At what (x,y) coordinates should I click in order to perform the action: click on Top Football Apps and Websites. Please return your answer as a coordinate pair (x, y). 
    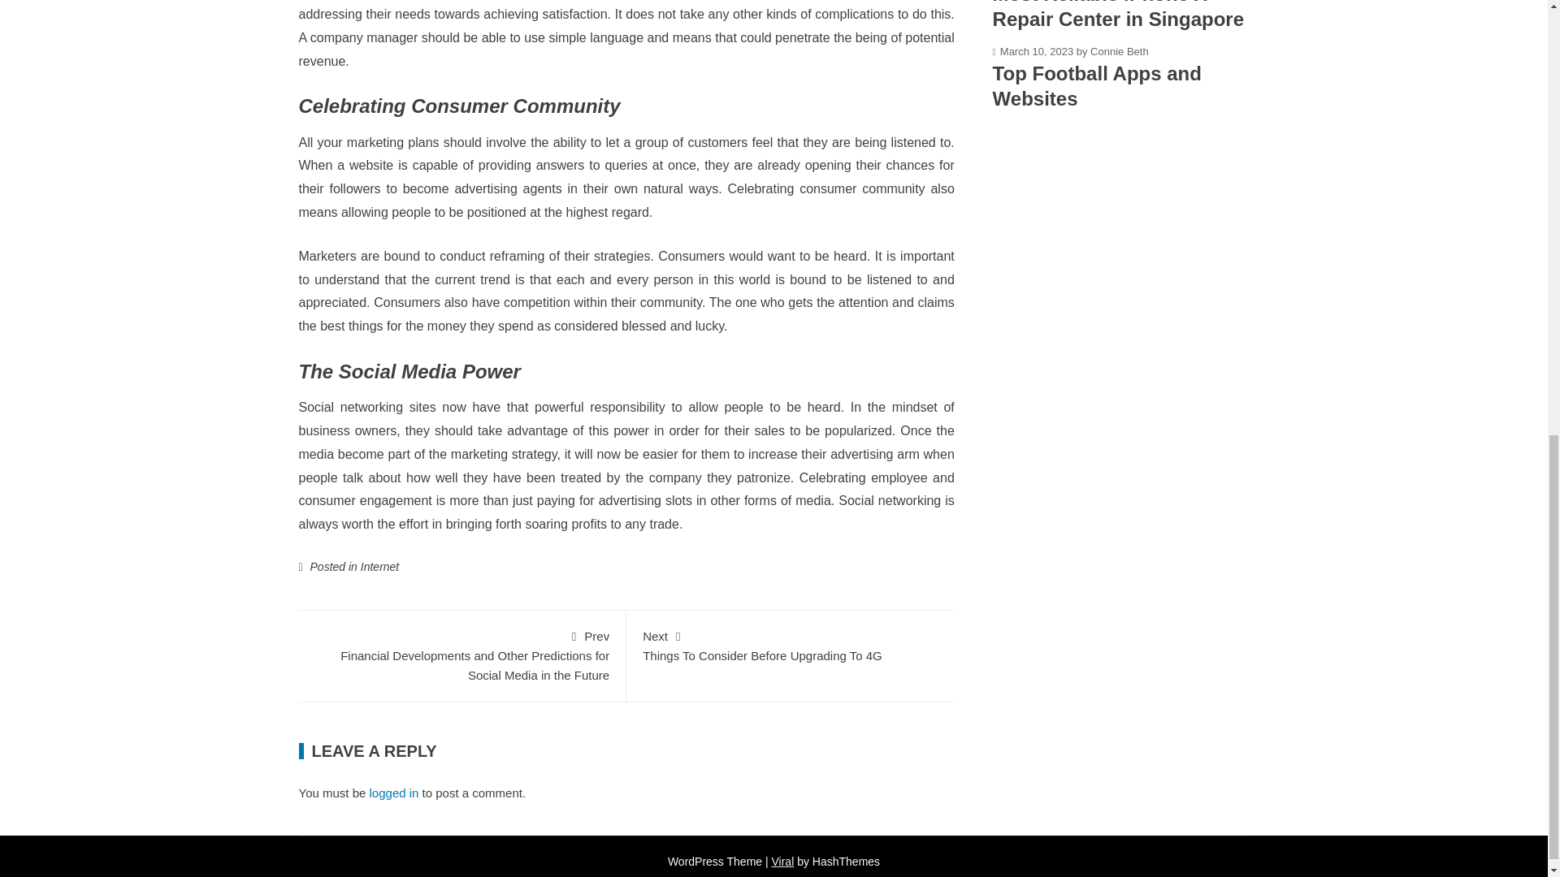
    Looking at the image, I should click on (1097, 86).